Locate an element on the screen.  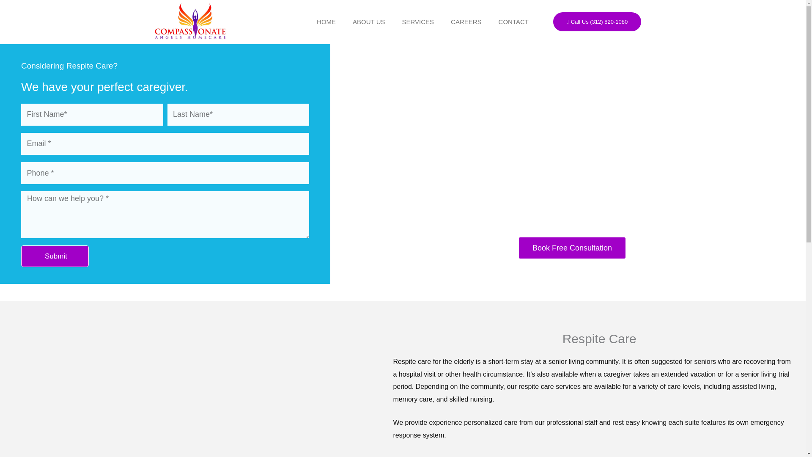
HOME is located at coordinates (326, 22).